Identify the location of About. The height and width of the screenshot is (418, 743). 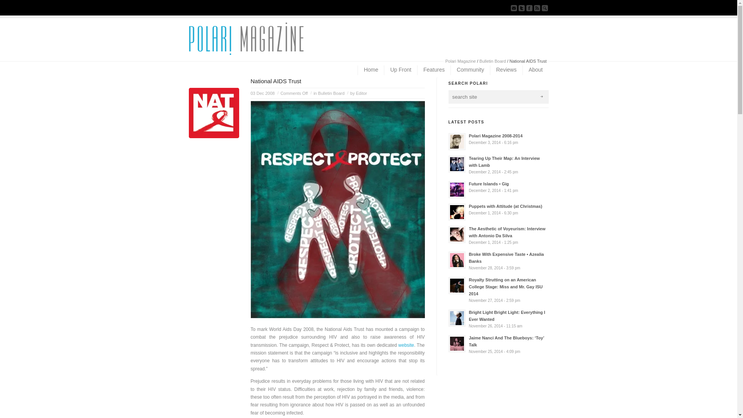
(536, 70).